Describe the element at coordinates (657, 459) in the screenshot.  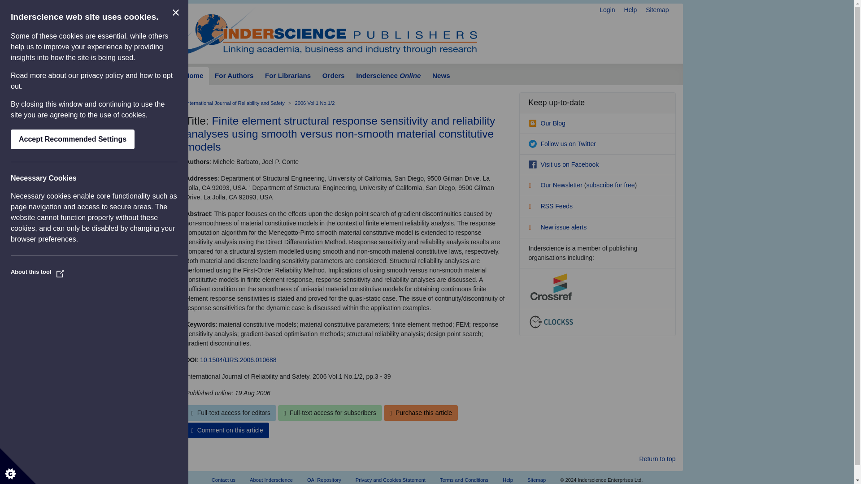
I see `Return to the top of the page` at that location.